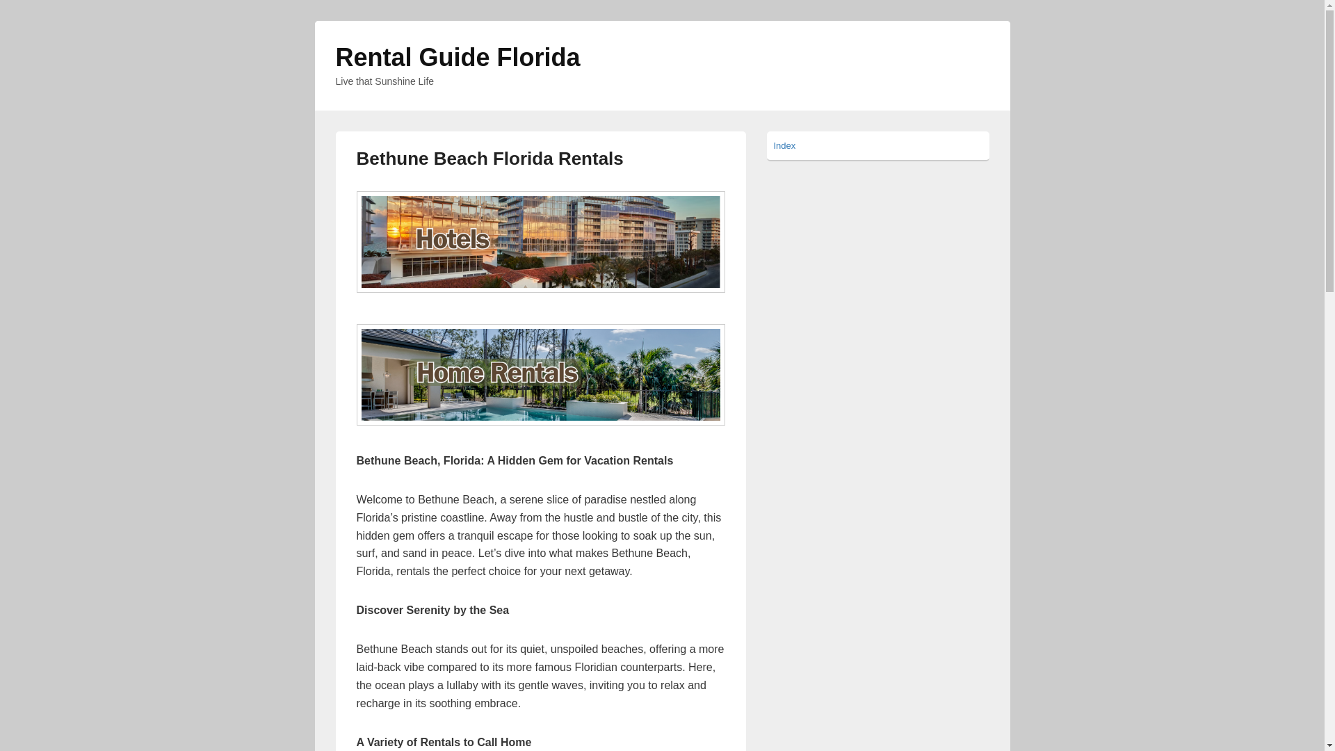  Describe the element at coordinates (540, 242) in the screenshot. I see `Florida Hotels` at that location.